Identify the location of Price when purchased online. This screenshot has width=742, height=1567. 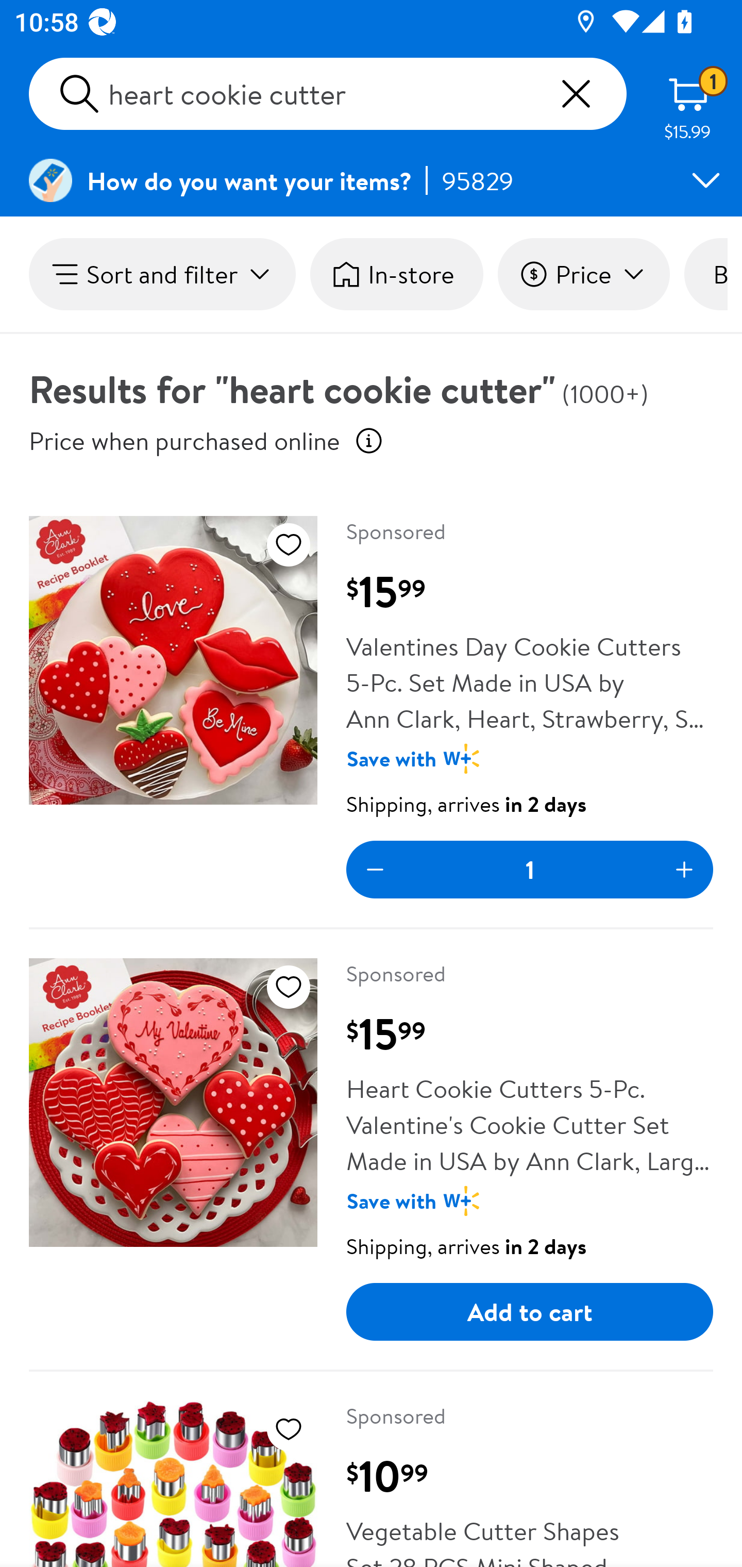
(369, 440).